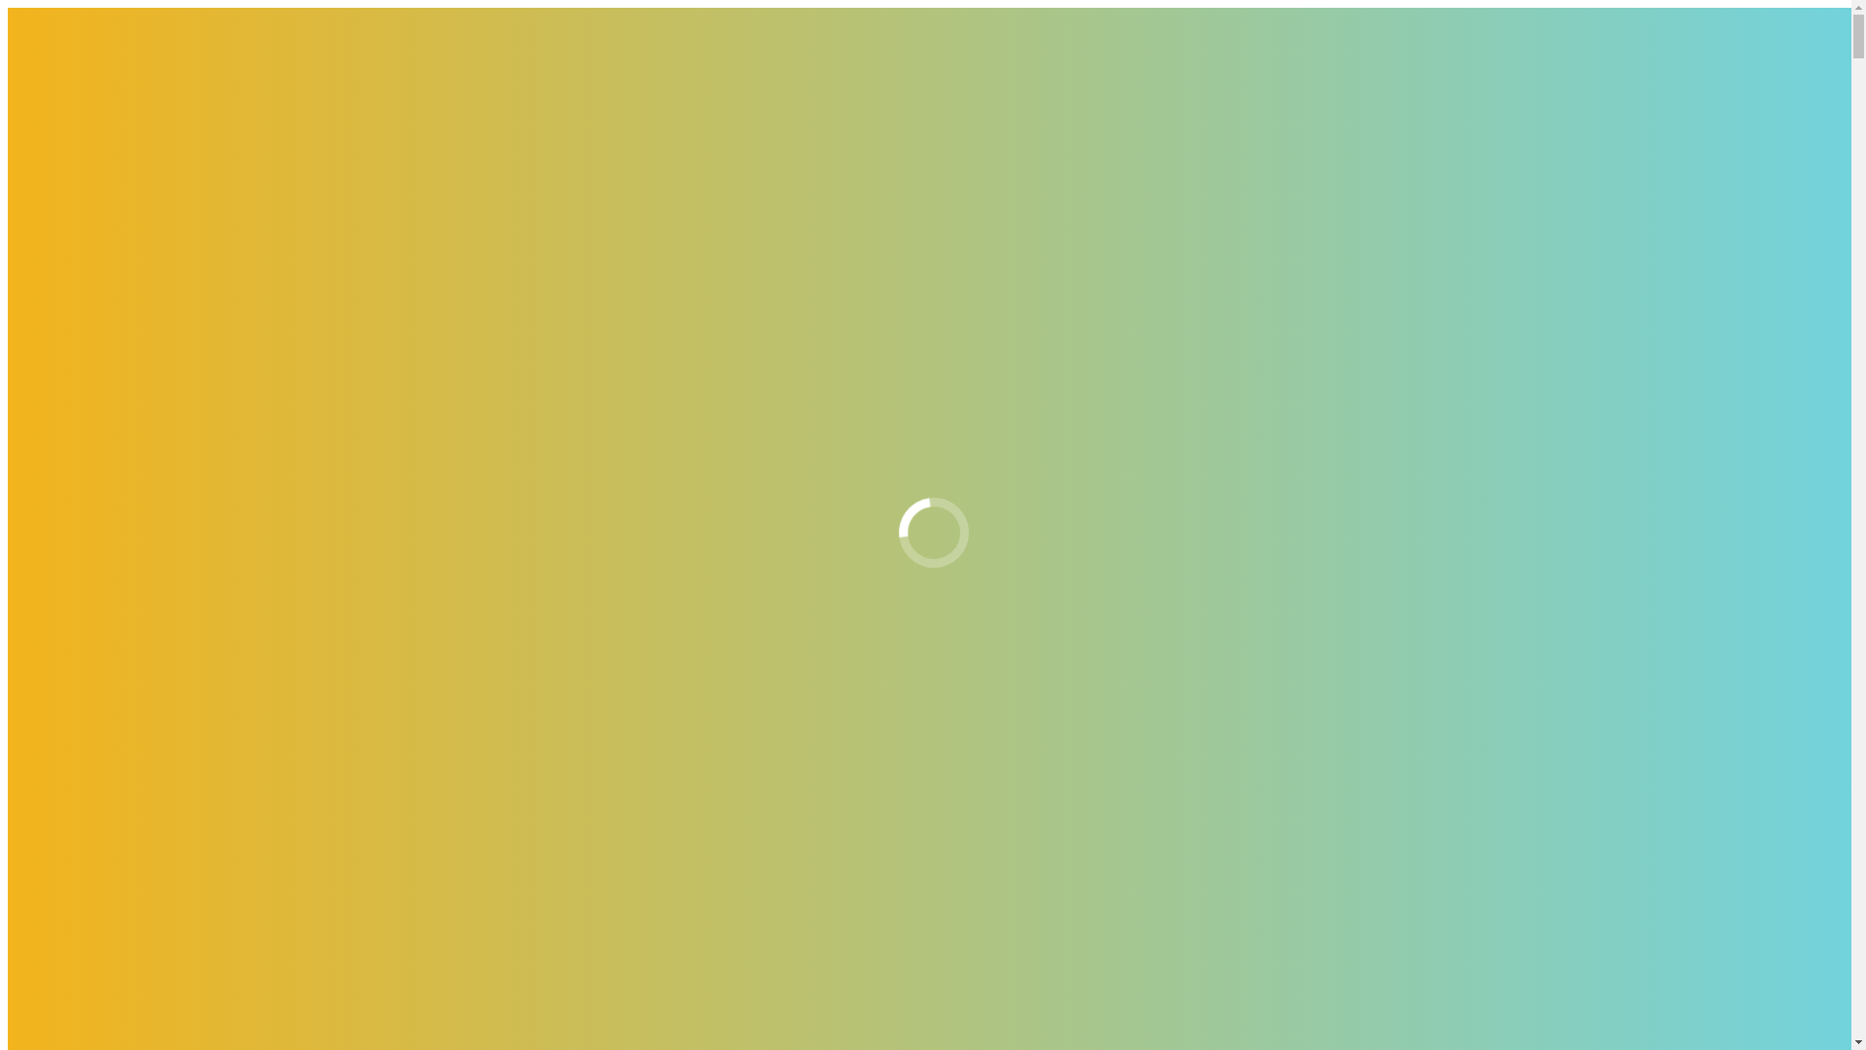 Image resolution: width=1866 pixels, height=1050 pixels. Describe the element at coordinates (99, 428) in the screenshot. I see `Cart` at that location.